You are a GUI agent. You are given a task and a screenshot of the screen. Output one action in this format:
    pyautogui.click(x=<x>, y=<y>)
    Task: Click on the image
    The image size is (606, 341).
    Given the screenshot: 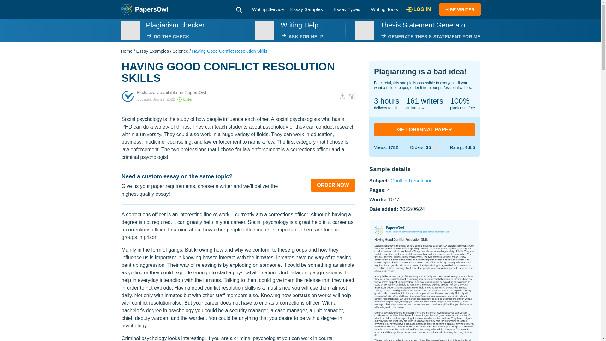 What is the action you would take?
    pyautogui.click(x=364, y=30)
    